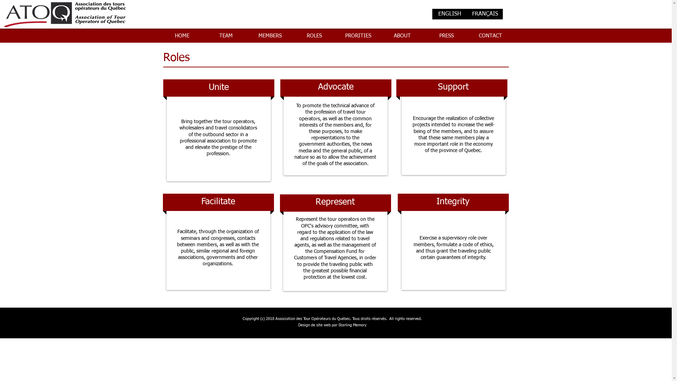  I want to click on Design de site web par Starling Memory, so click(332, 325).